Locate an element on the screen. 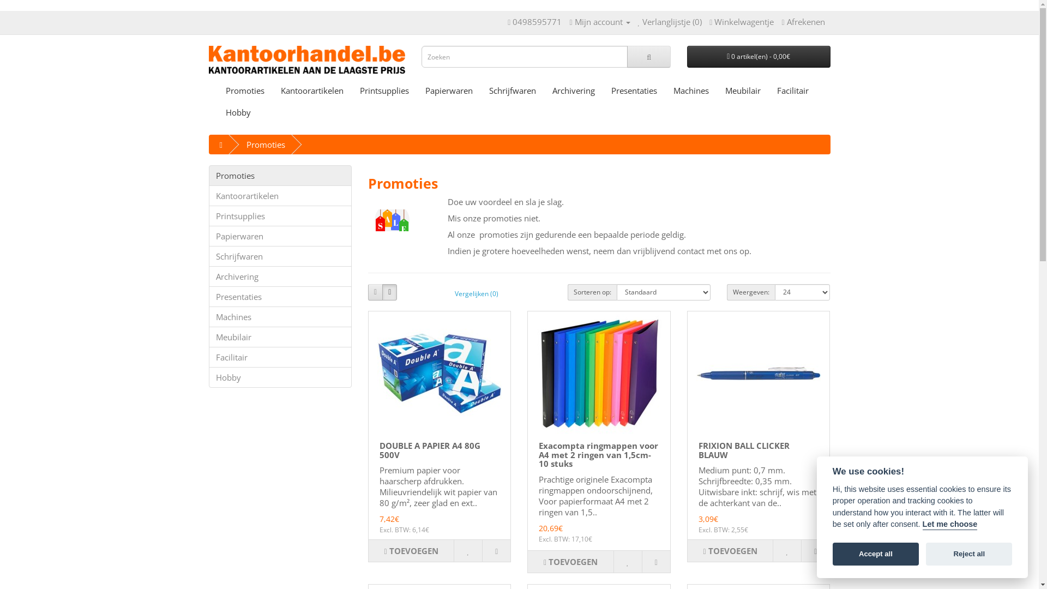 This screenshot has width=1047, height=589. Machines is located at coordinates (280, 317).